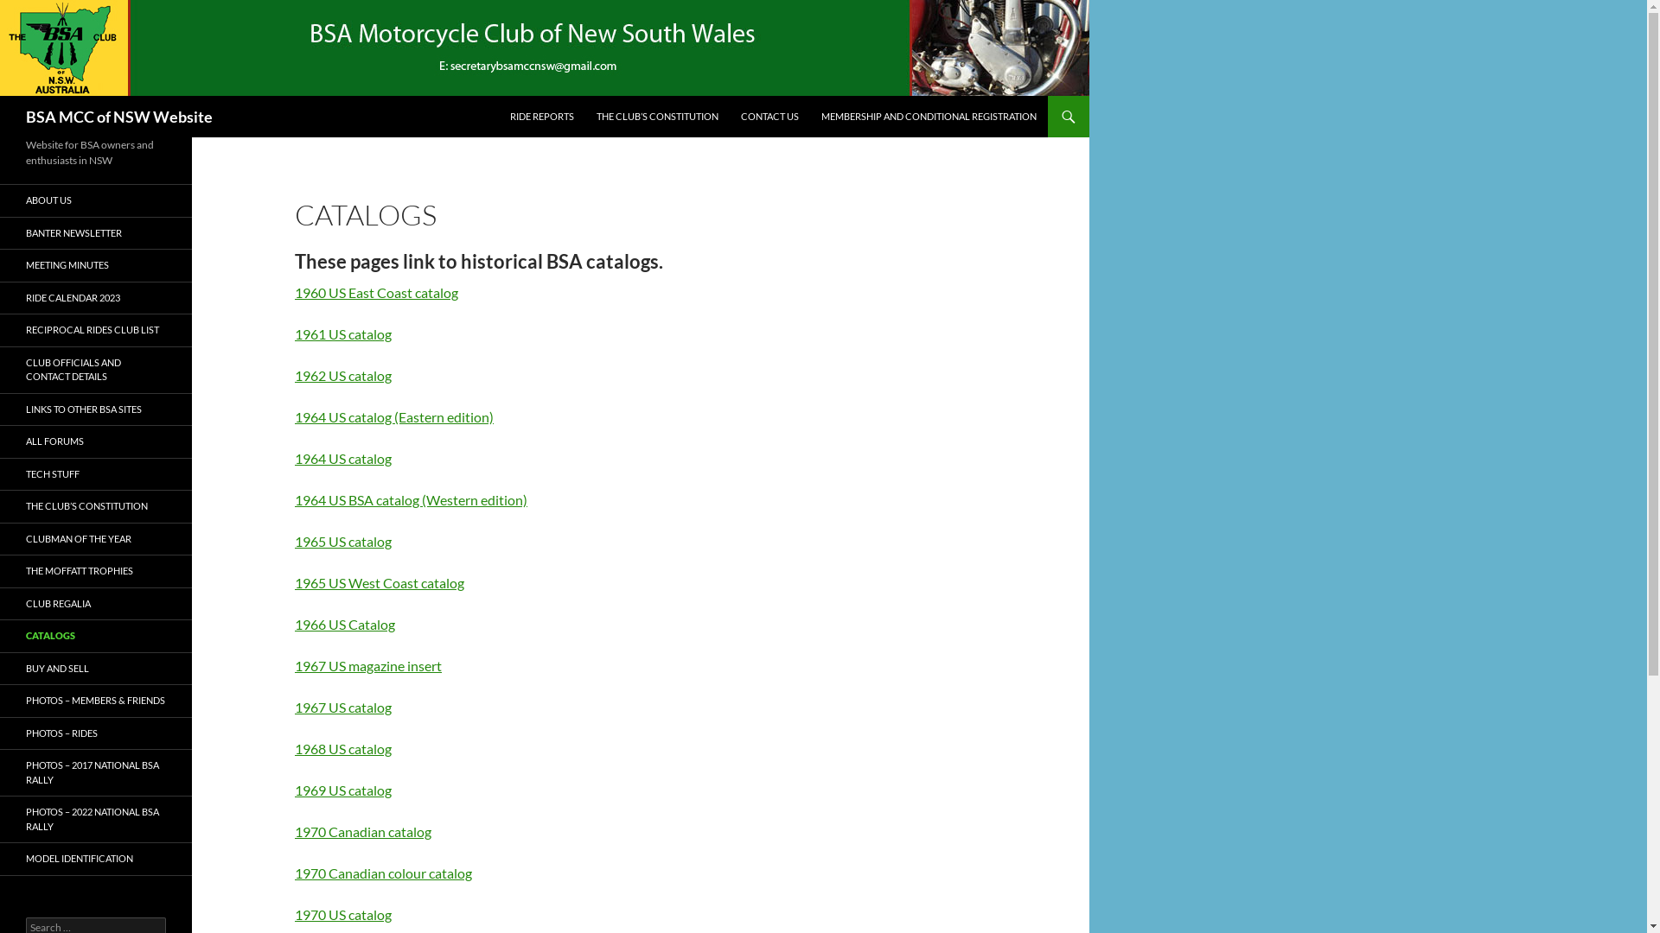 This screenshot has width=1660, height=933. What do you see at coordinates (343, 458) in the screenshot?
I see `1964 US catalog` at bounding box center [343, 458].